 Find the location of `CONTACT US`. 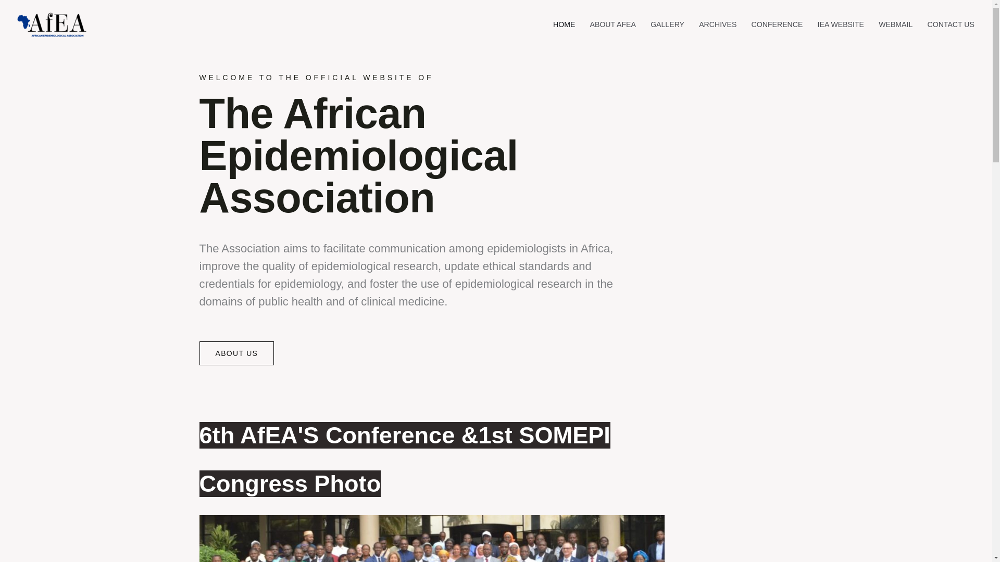

CONTACT US is located at coordinates (951, 24).